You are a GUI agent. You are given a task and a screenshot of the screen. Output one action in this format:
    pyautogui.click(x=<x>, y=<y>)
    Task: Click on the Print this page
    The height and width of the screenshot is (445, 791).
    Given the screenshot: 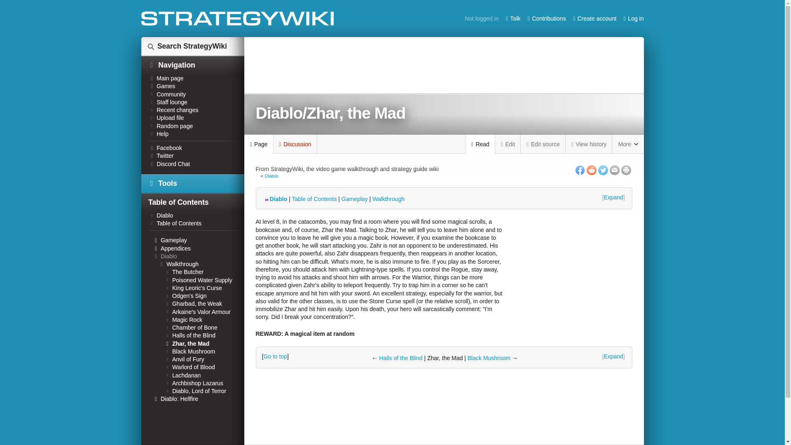 What is the action you would take?
    pyautogui.click(x=626, y=170)
    